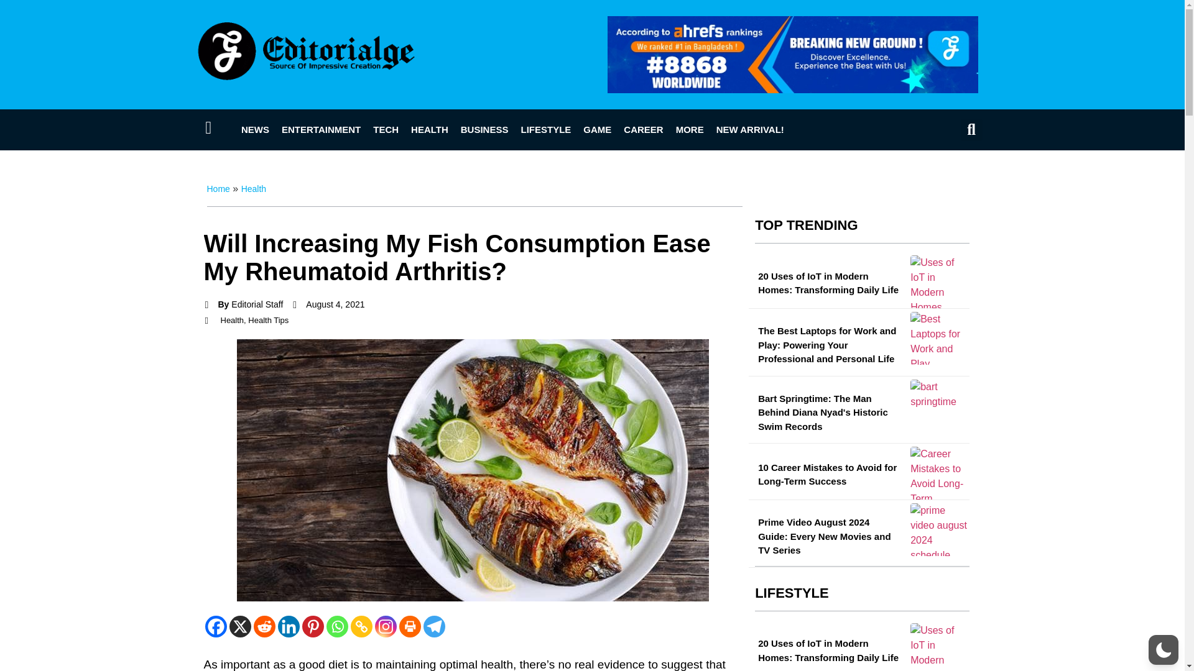 This screenshot has height=671, width=1194. What do you see at coordinates (264, 626) in the screenshot?
I see `Reddit` at bounding box center [264, 626].